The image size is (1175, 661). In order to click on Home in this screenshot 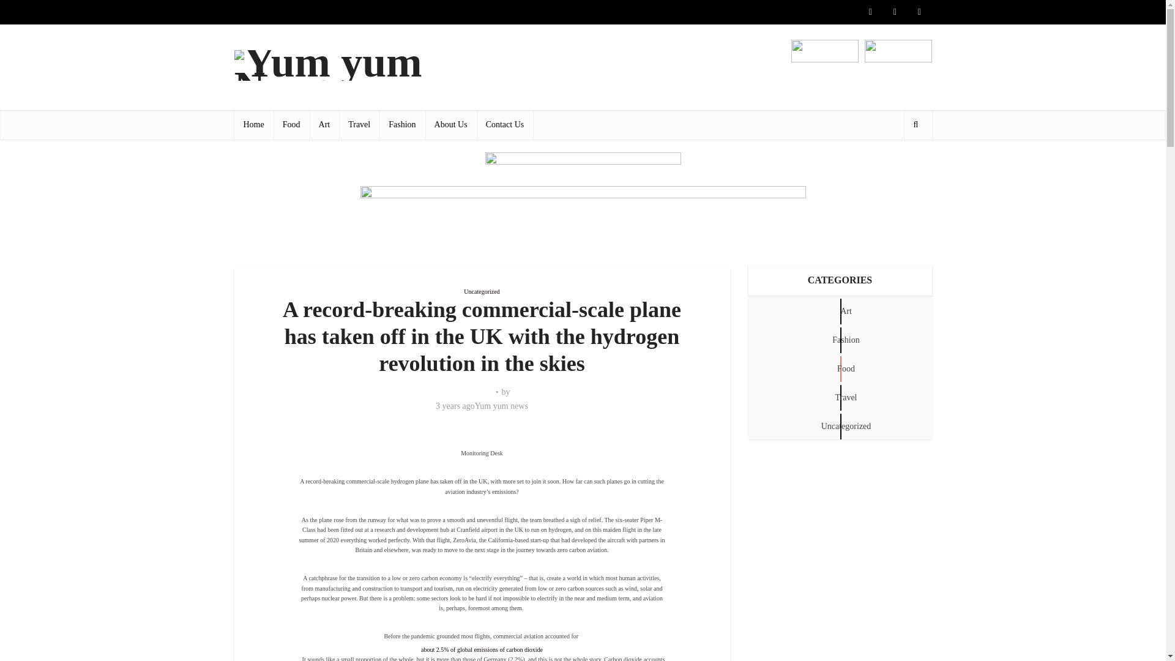, I will do `click(253, 125)`.